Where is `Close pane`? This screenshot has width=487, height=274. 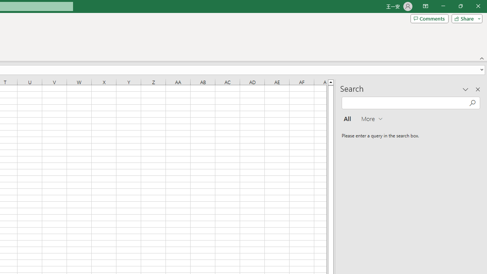
Close pane is located at coordinates (478, 89).